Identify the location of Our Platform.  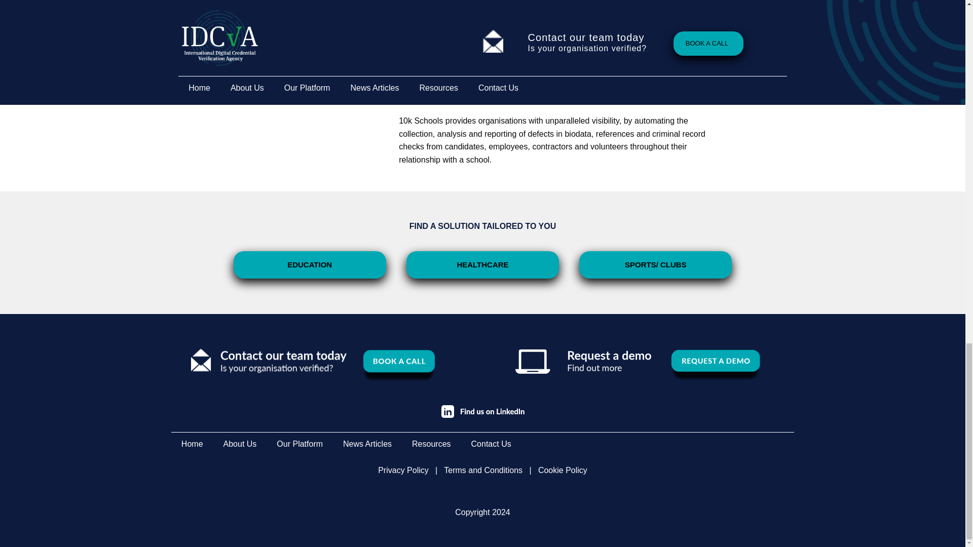
(300, 444).